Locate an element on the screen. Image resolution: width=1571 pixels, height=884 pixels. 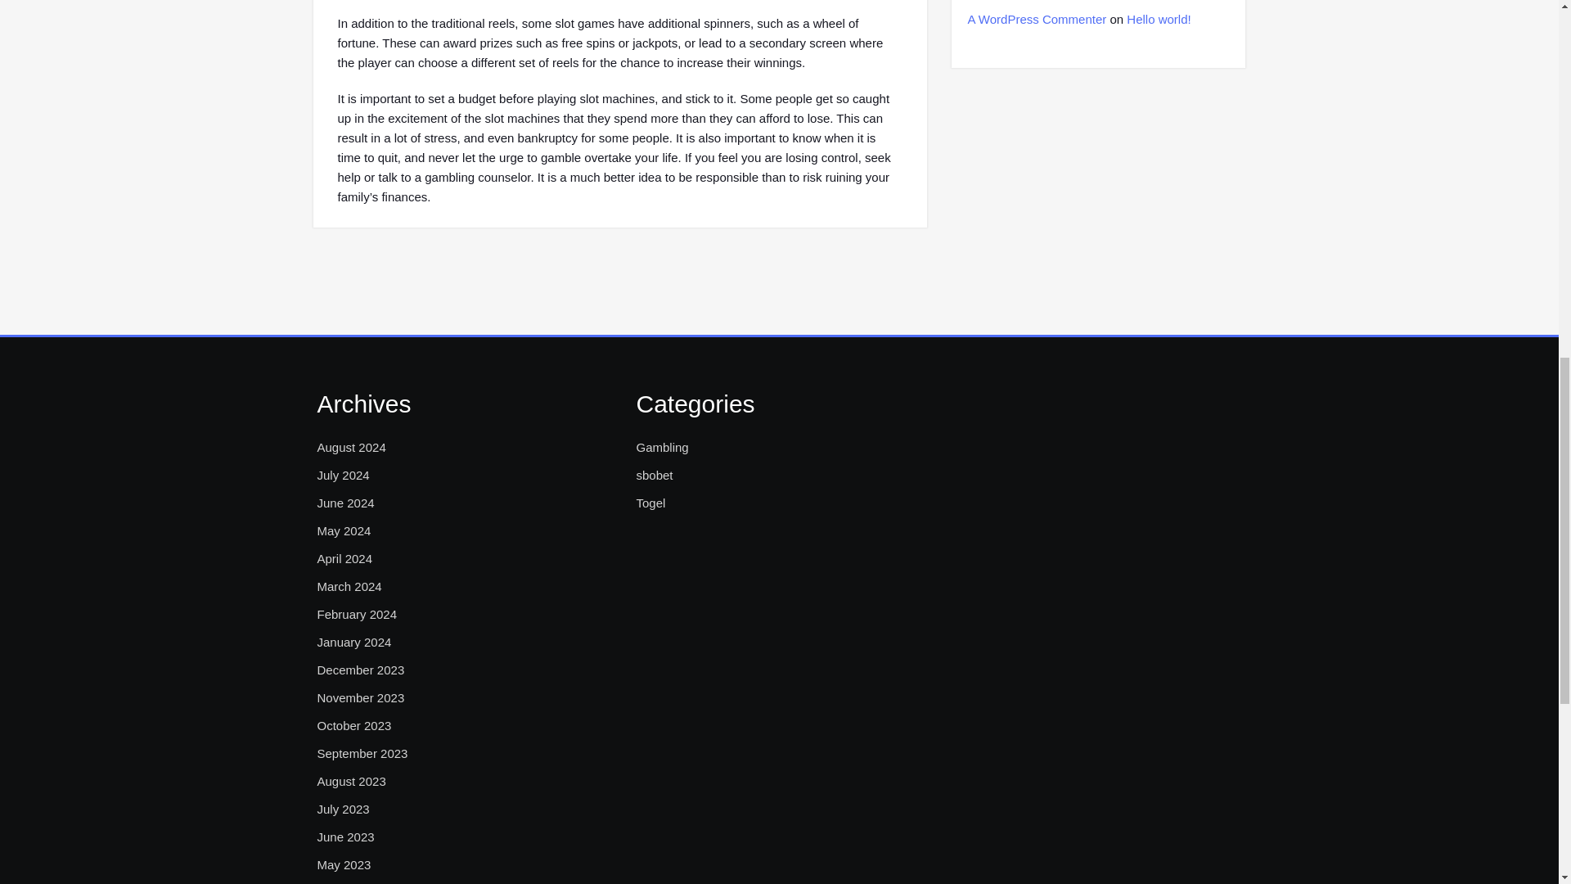
June 2023 is located at coordinates (345, 837).